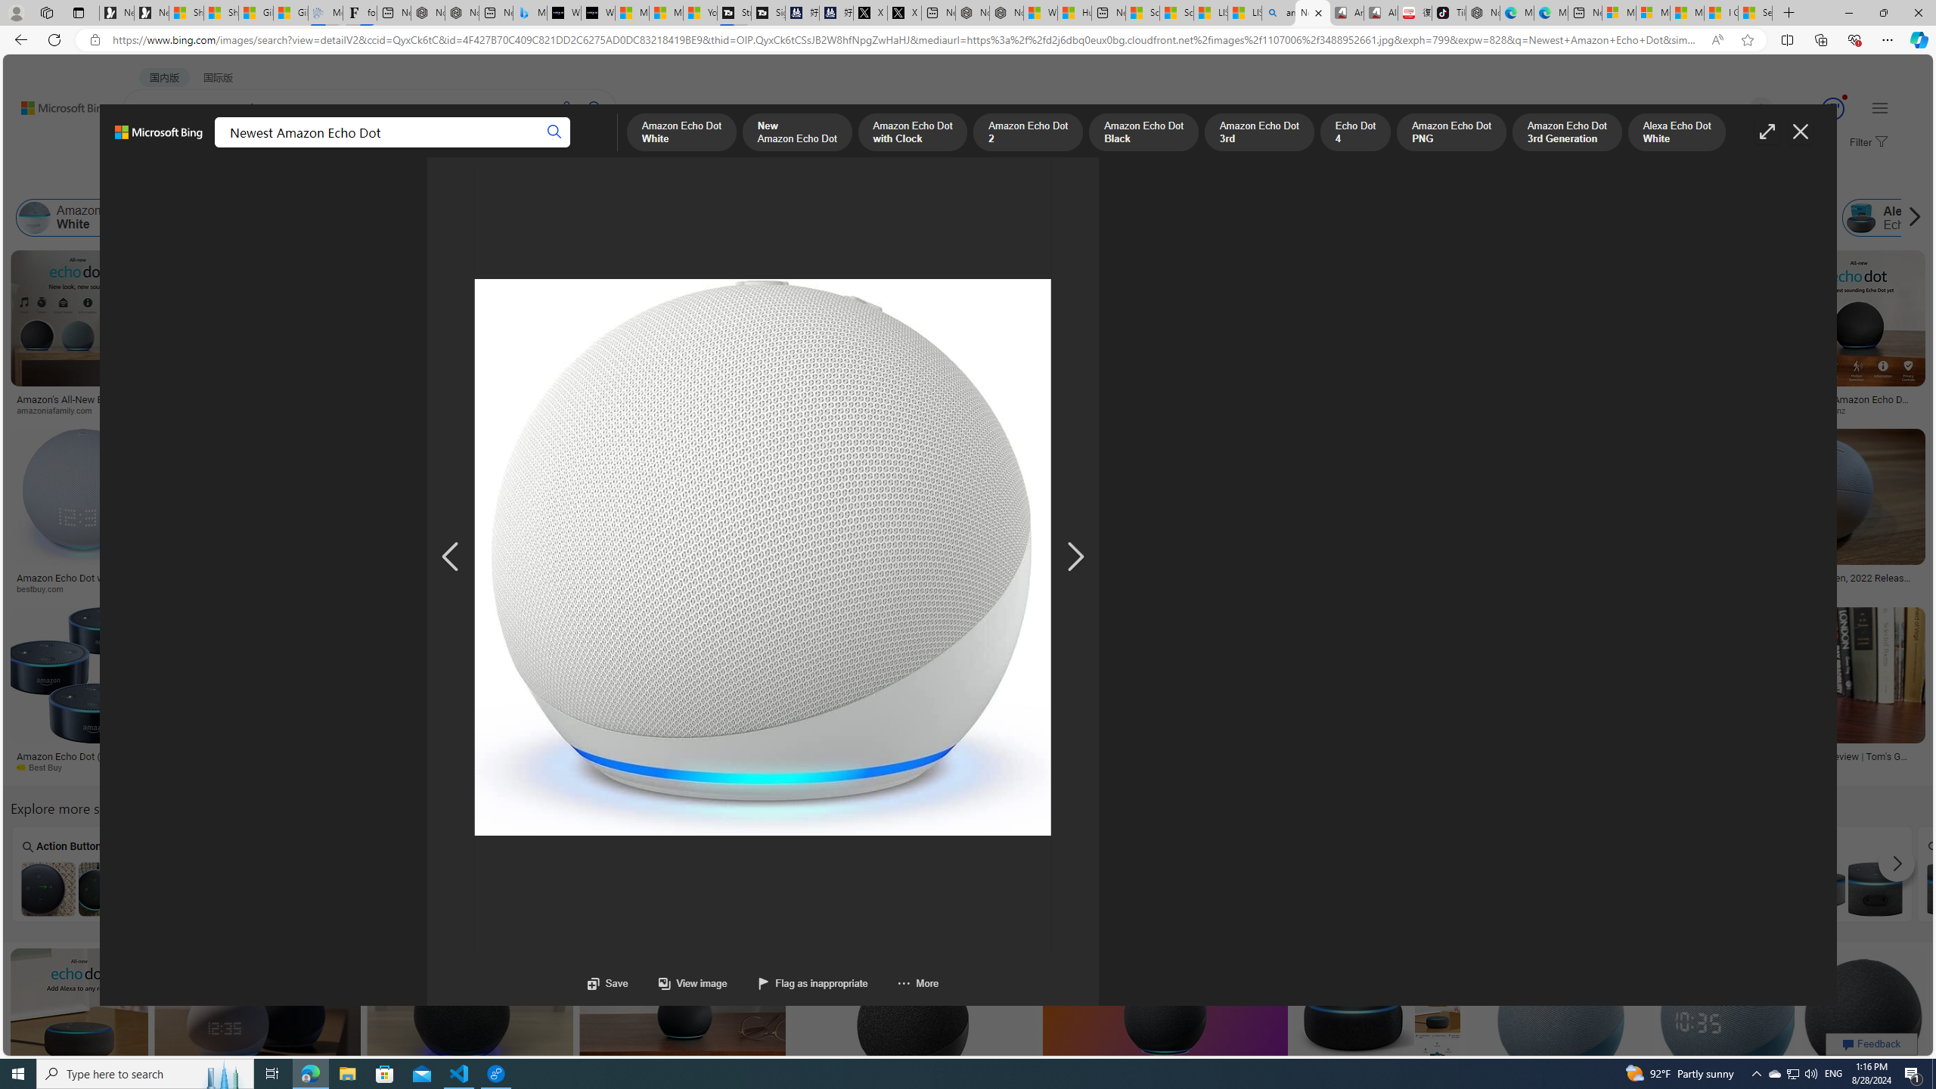 Image resolution: width=1936 pixels, height=1089 pixels. What do you see at coordinates (213, 874) in the screenshot?
I see `No Background` at bounding box center [213, 874].